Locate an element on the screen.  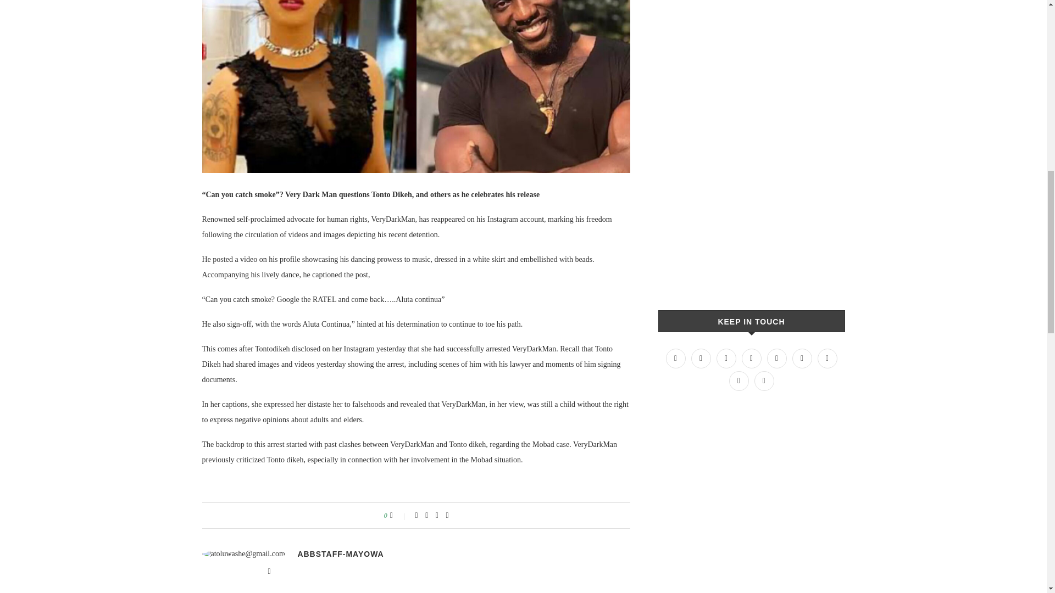
Like is located at coordinates (399, 515).